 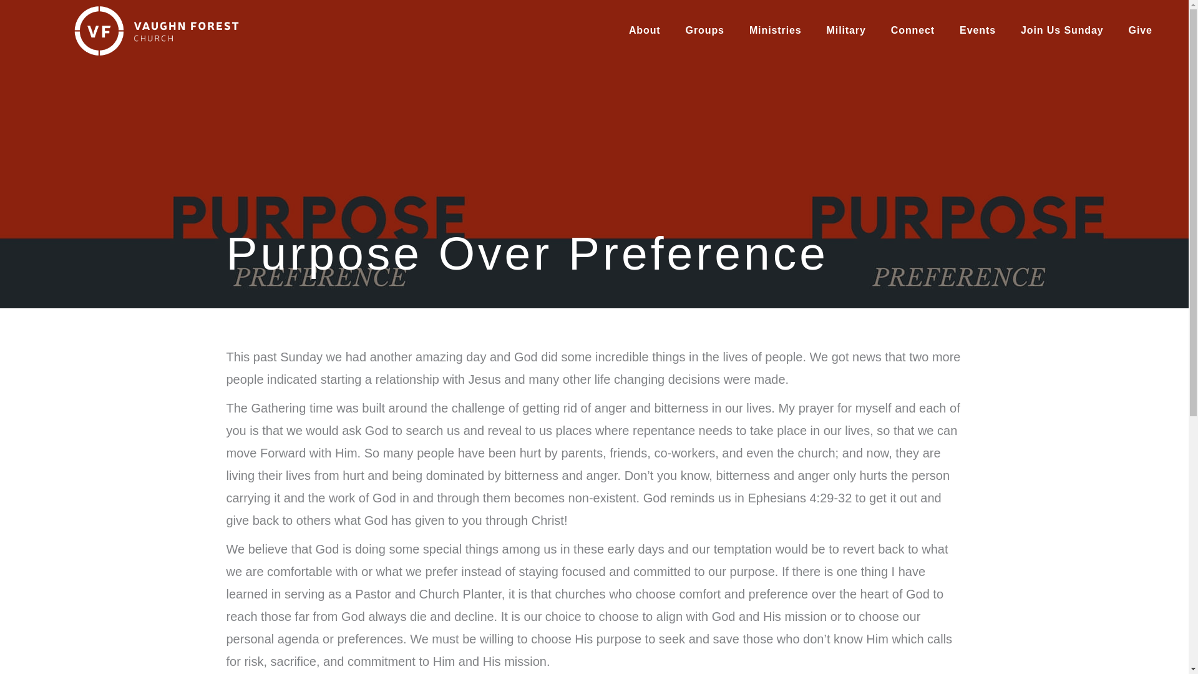 What do you see at coordinates (1141, 31) in the screenshot?
I see `Give` at bounding box center [1141, 31].